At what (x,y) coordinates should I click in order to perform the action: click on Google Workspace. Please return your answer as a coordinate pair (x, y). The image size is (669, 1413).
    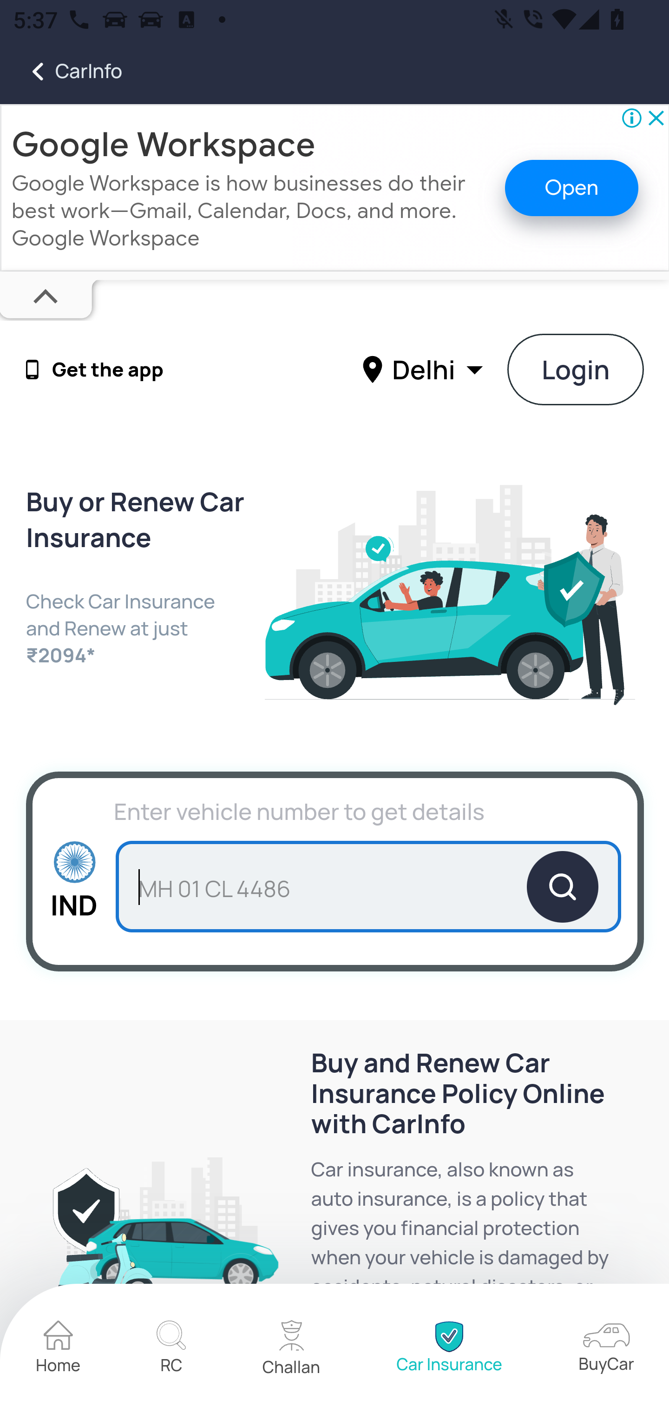
    Looking at the image, I should click on (164, 145).